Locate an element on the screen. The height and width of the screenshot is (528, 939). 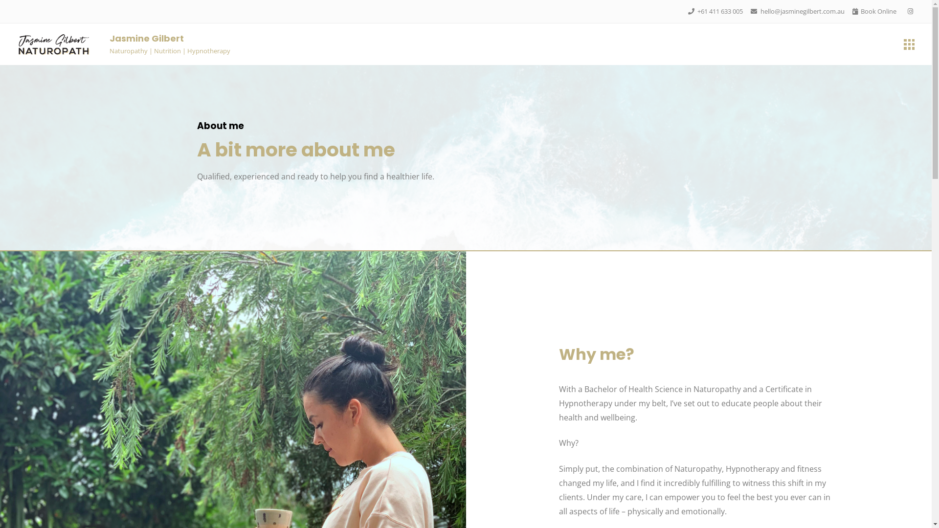
hello@jasminegilbert.com.au is located at coordinates (803, 11).